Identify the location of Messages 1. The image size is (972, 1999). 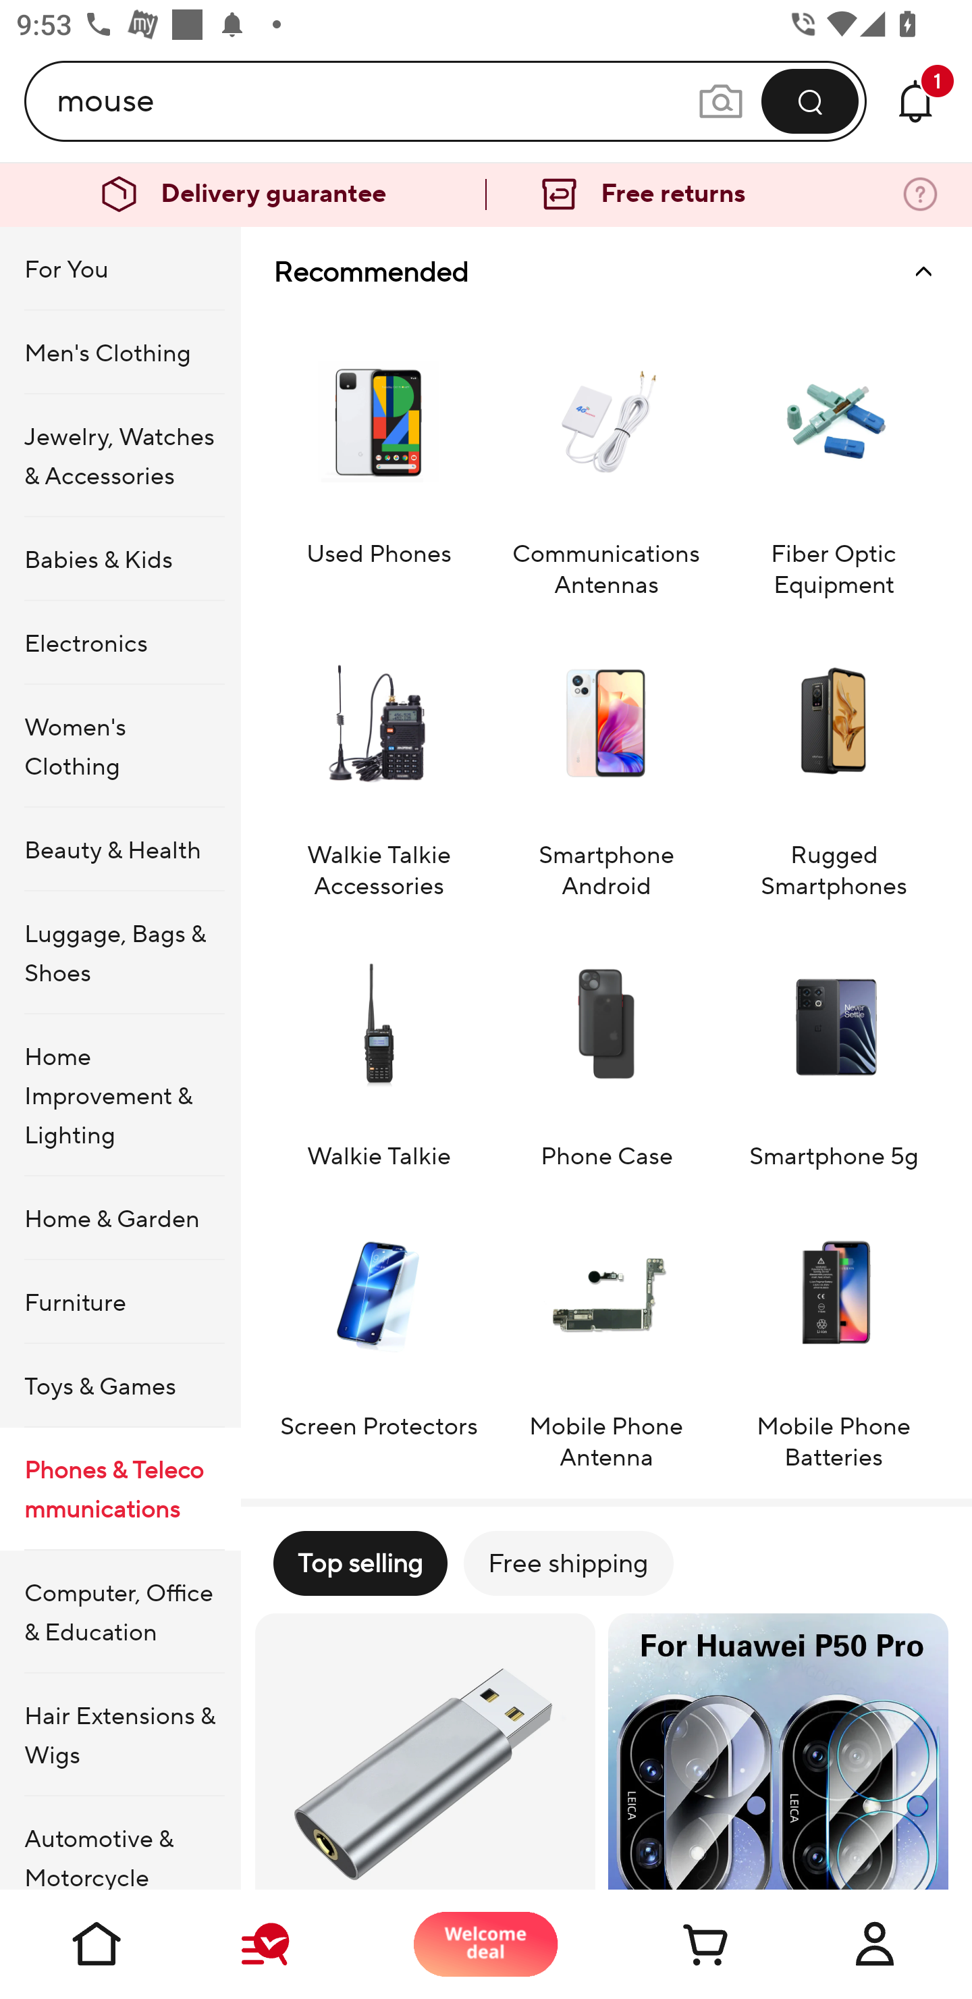
(915, 101).